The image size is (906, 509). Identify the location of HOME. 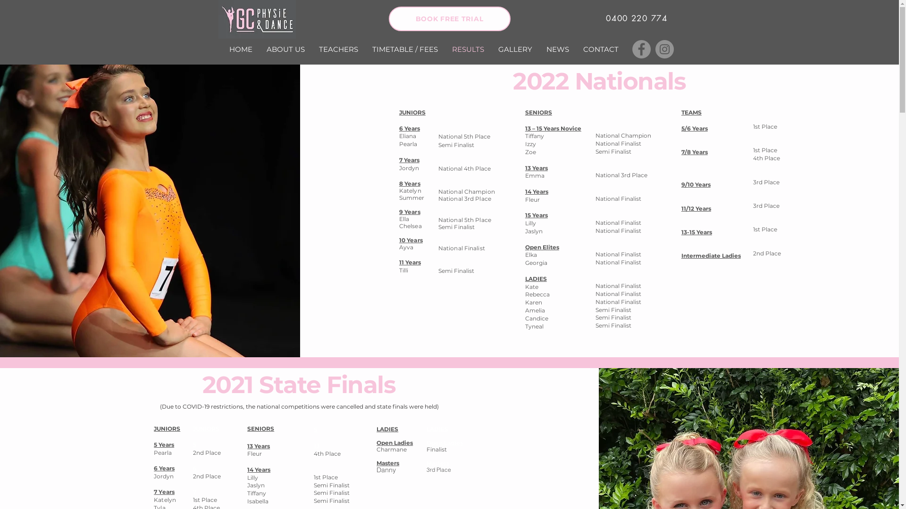
(241, 49).